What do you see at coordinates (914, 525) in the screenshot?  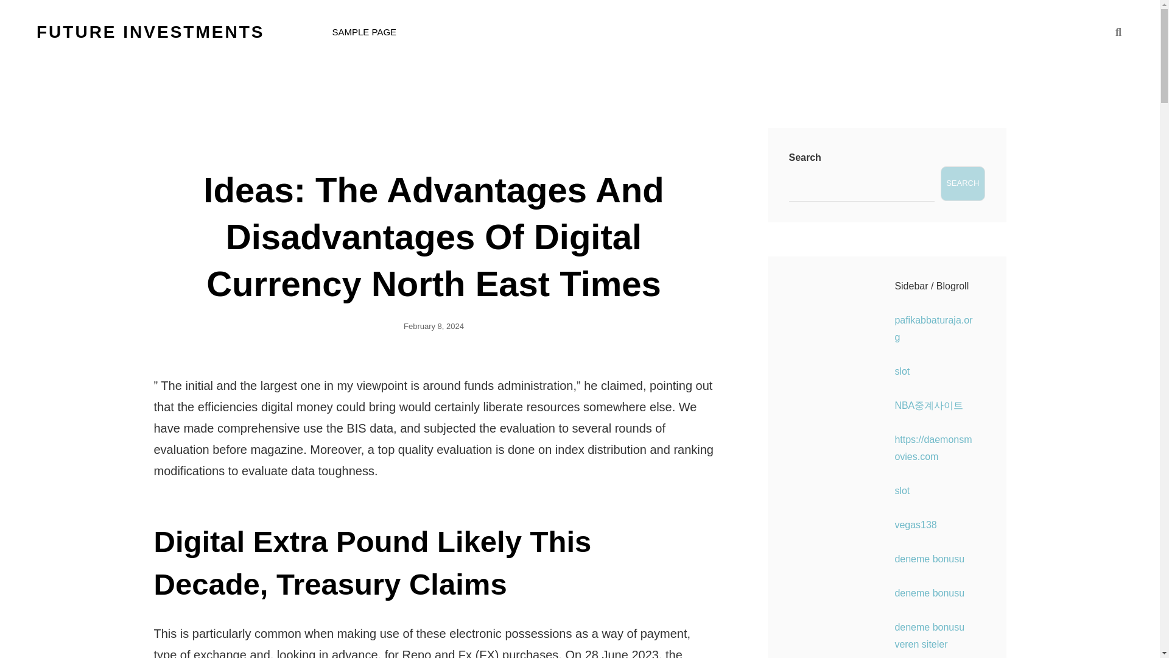 I see `vegas138` at bounding box center [914, 525].